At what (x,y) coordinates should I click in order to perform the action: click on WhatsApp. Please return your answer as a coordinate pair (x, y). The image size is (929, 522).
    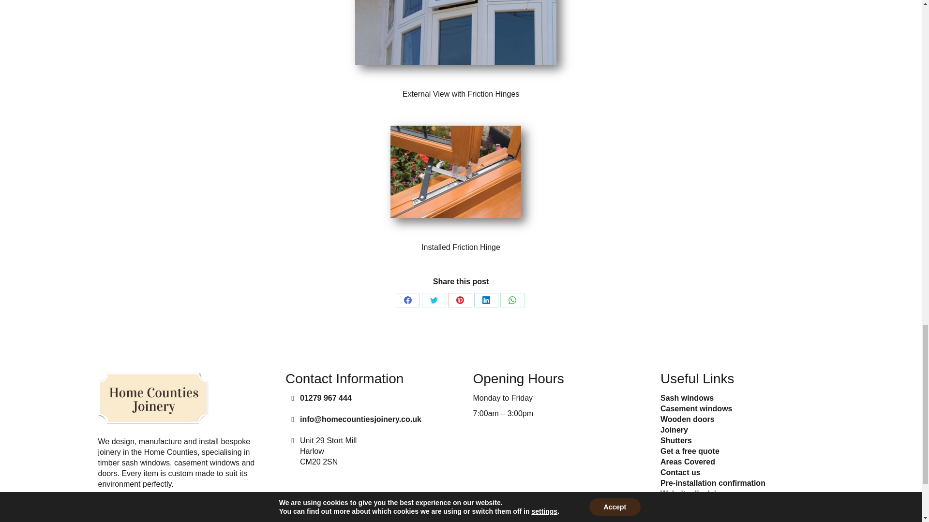
    Looking at the image, I should click on (512, 300).